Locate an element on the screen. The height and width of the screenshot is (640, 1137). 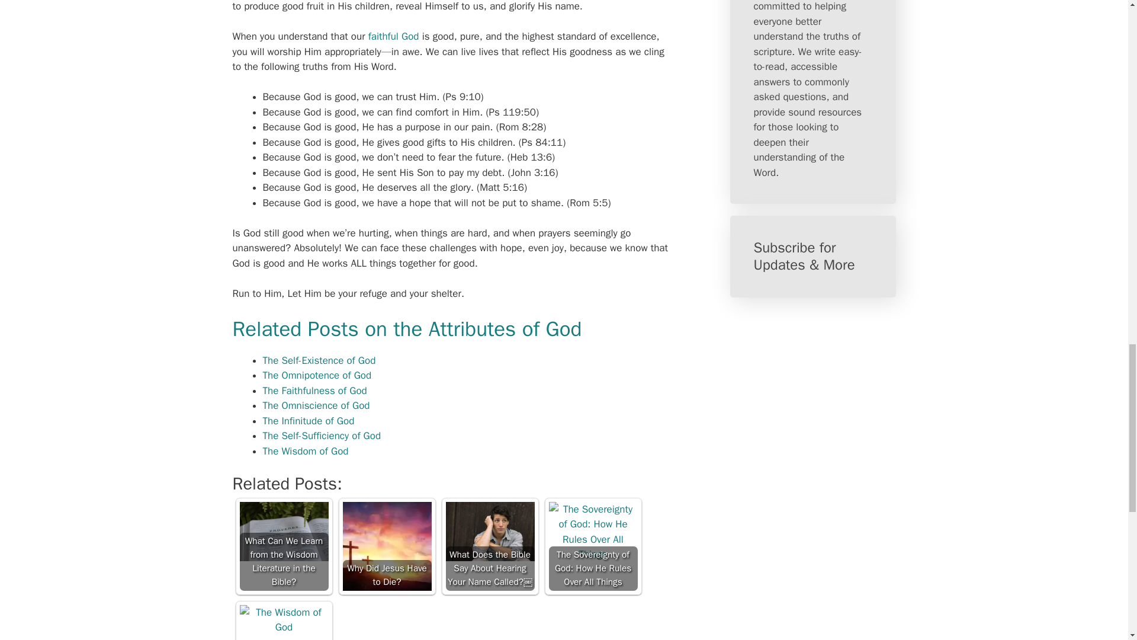
What Can We Learn from the Wisdom Literature in the Bible? is located at coordinates (283, 546).